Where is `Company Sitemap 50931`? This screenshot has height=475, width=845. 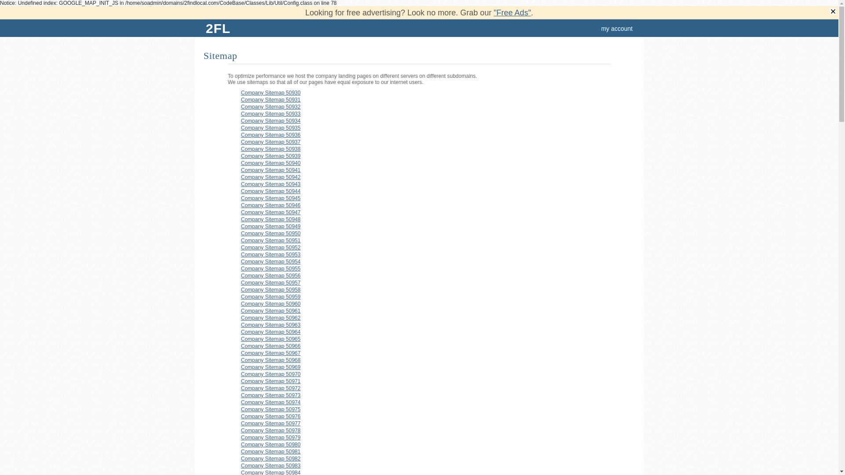 Company Sitemap 50931 is located at coordinates (271, 100).